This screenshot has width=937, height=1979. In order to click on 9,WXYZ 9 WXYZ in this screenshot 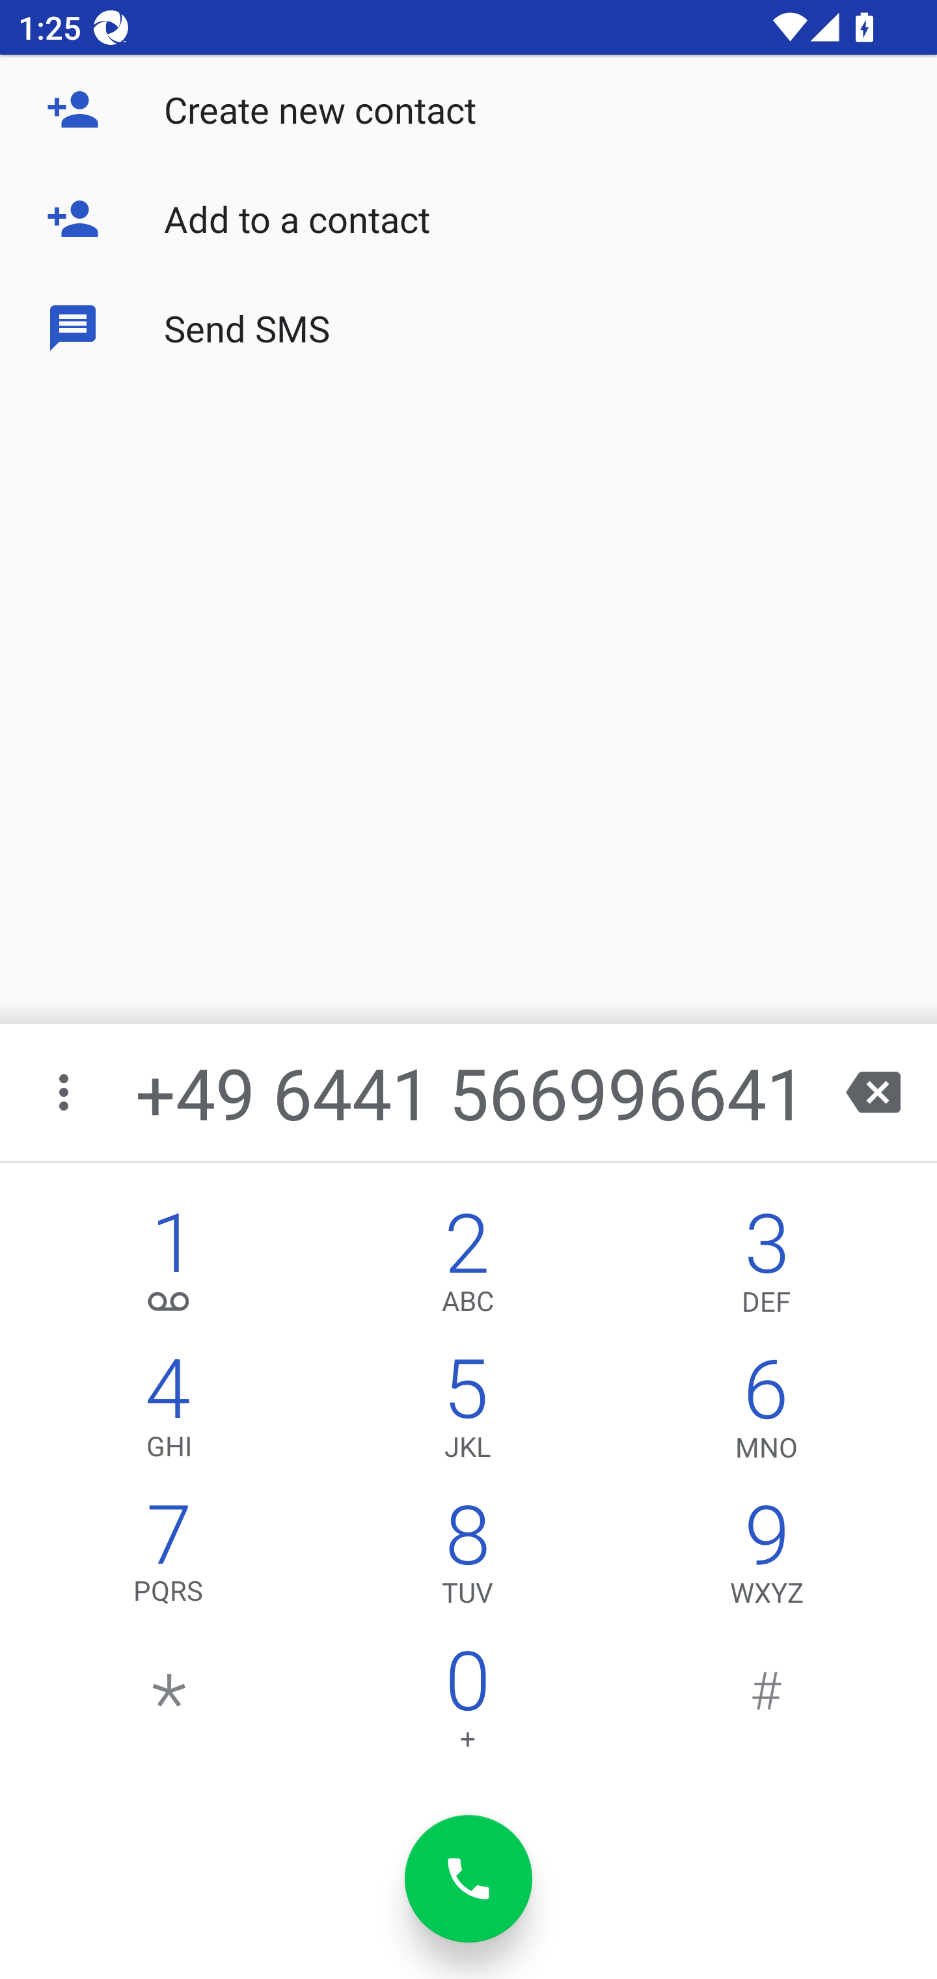, I will do `click(767, 1560)`.